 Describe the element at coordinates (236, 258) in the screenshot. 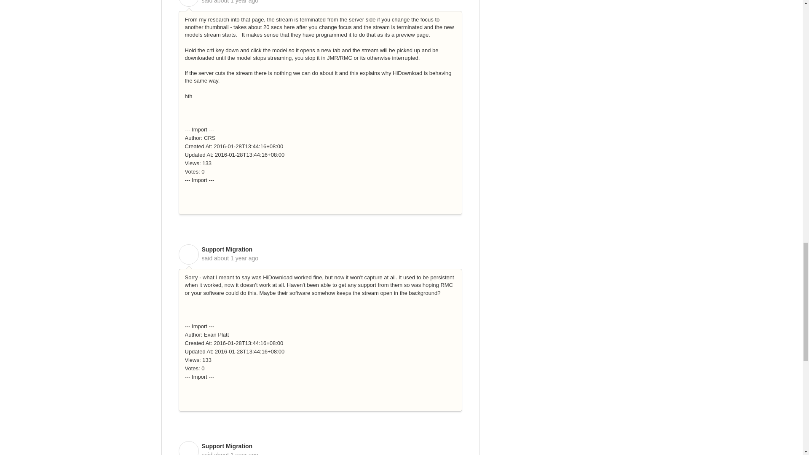

I see `Mon, 8 May, 2023 at  1:19 AM` at that location.